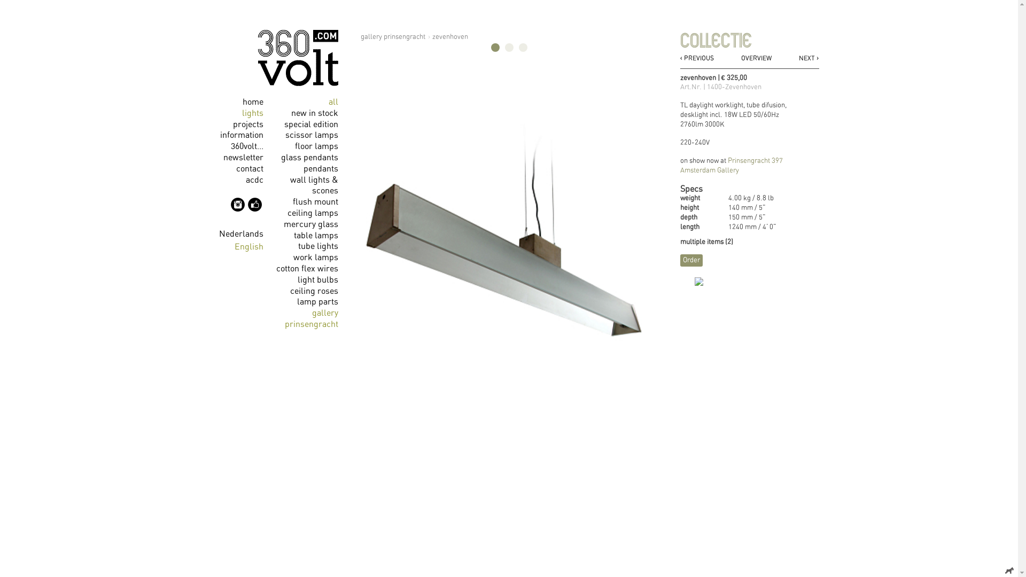 This screenshot has width=1026, height=577. What do you see at coordinates (318, 246) in the screenshot?
I see `tube lights` at bounding box center [318, 246].